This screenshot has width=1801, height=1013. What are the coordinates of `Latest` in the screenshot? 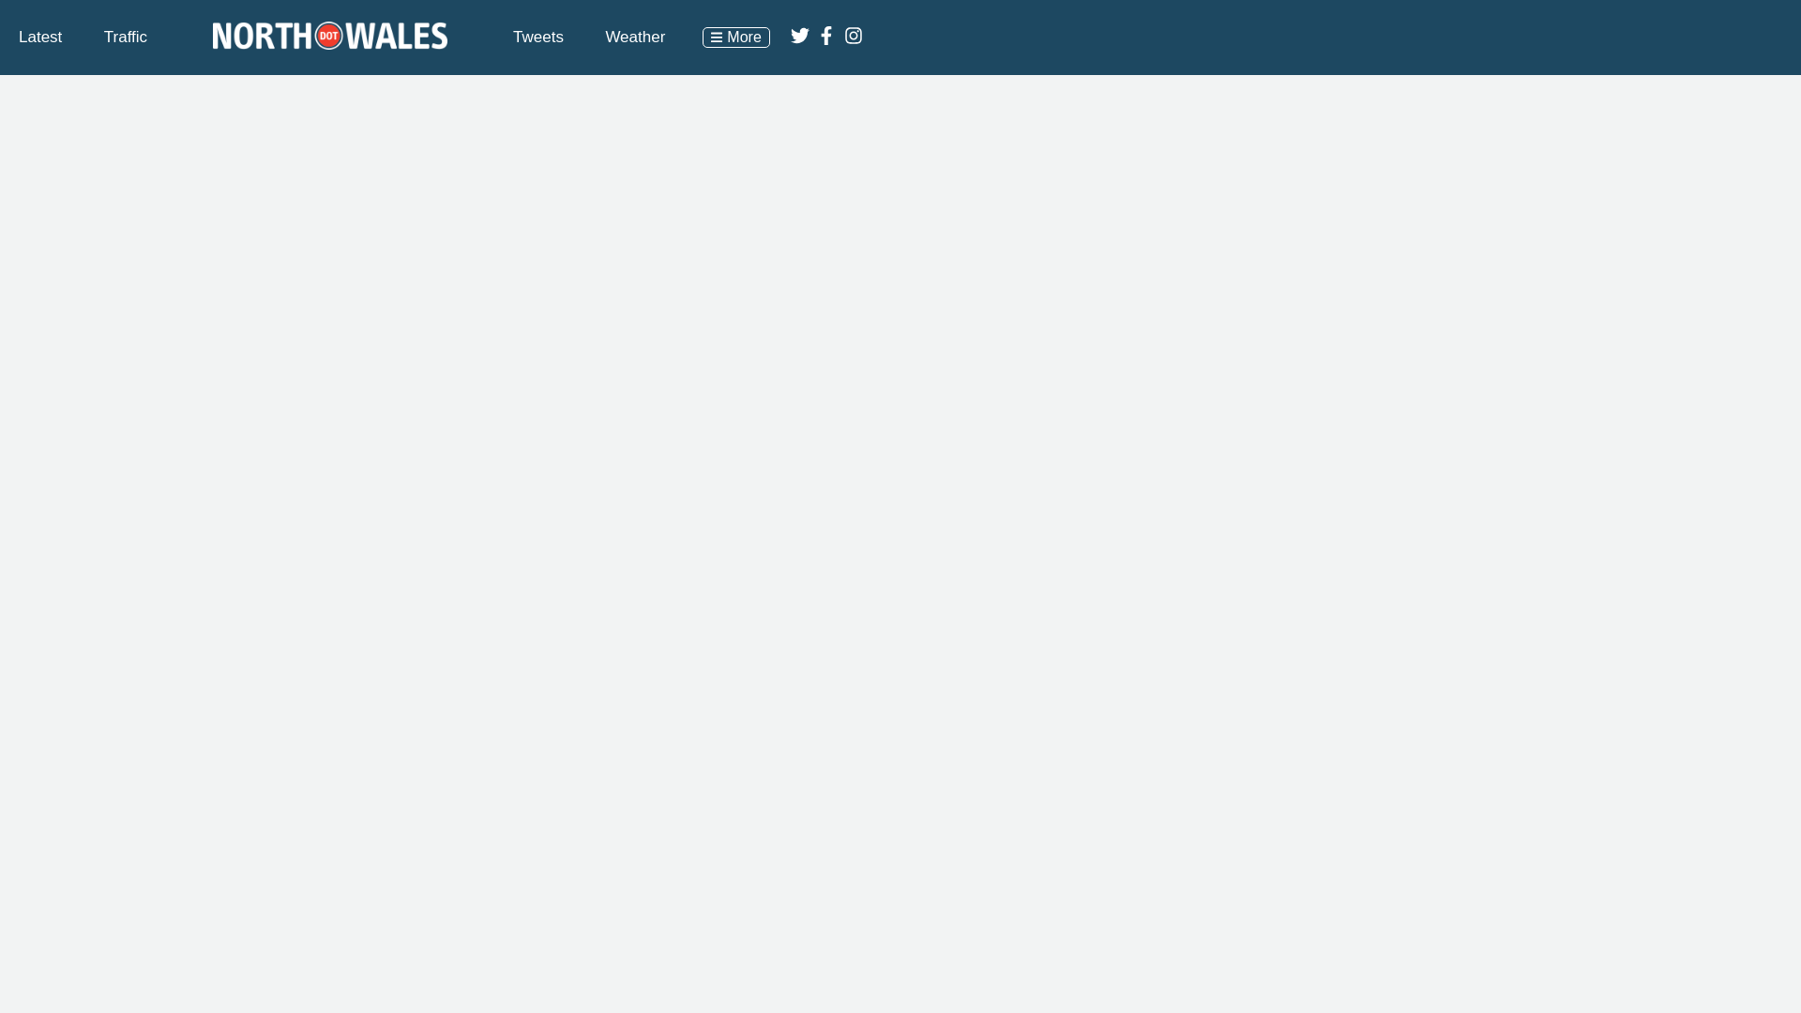 It's located at (39, 37).